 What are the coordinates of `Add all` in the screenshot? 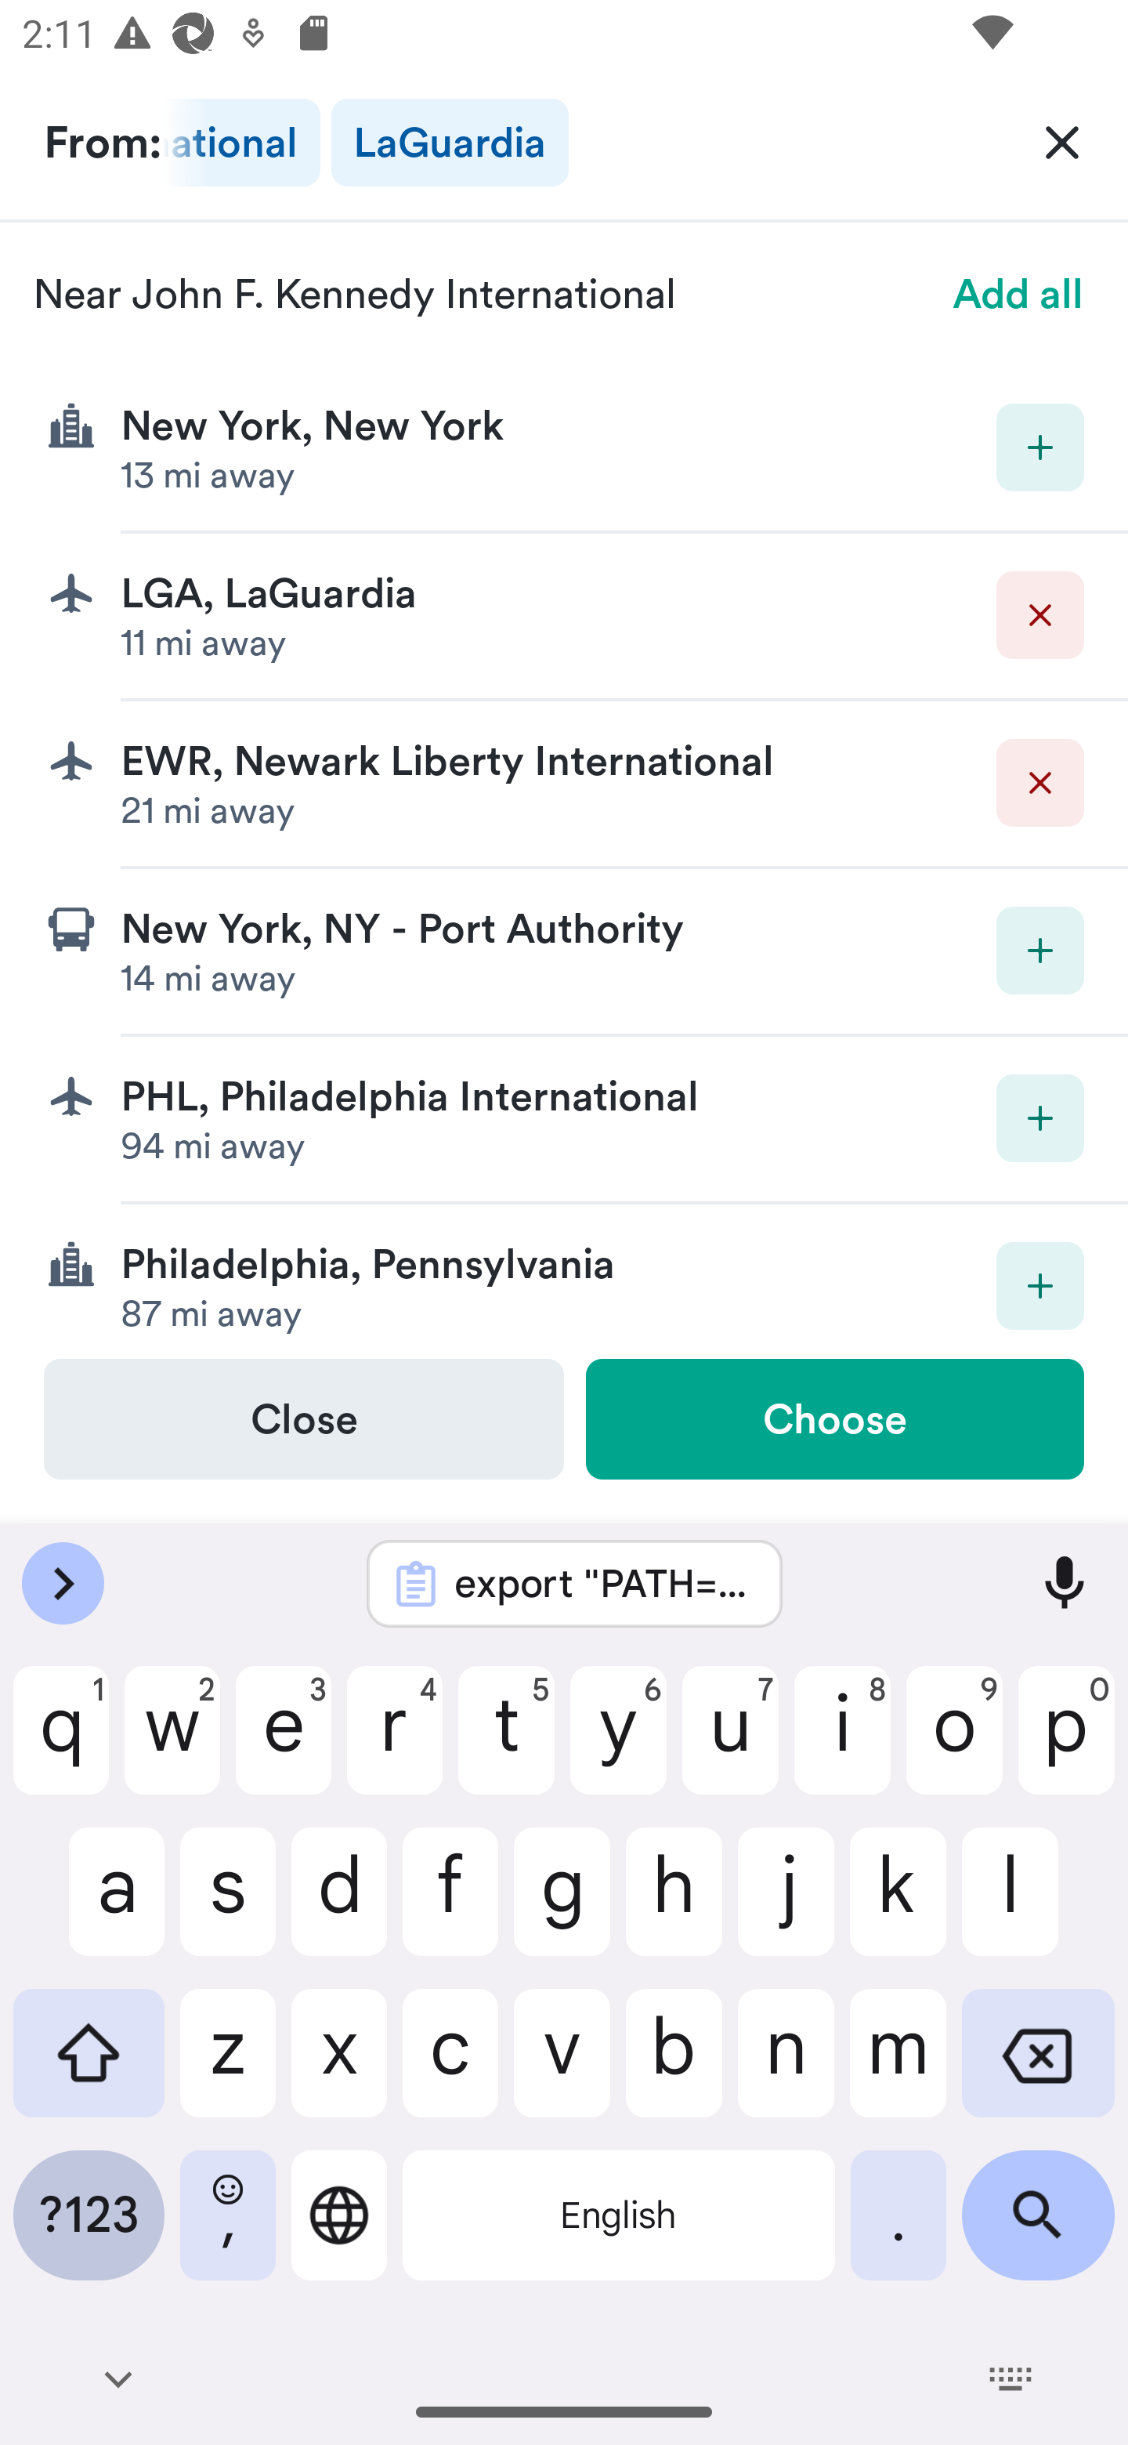 It's located at (1018, 293).